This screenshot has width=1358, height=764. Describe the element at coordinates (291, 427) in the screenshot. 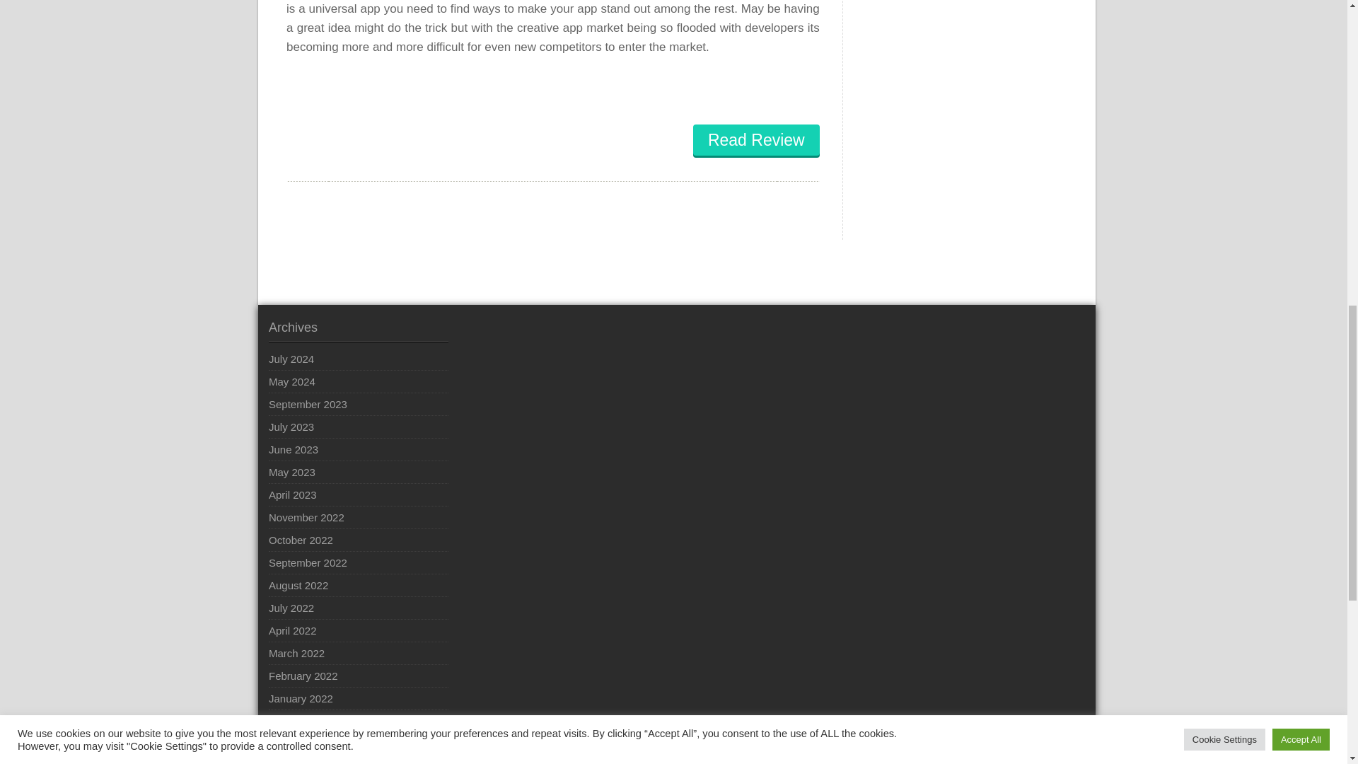

I see `July 2023` at that location.